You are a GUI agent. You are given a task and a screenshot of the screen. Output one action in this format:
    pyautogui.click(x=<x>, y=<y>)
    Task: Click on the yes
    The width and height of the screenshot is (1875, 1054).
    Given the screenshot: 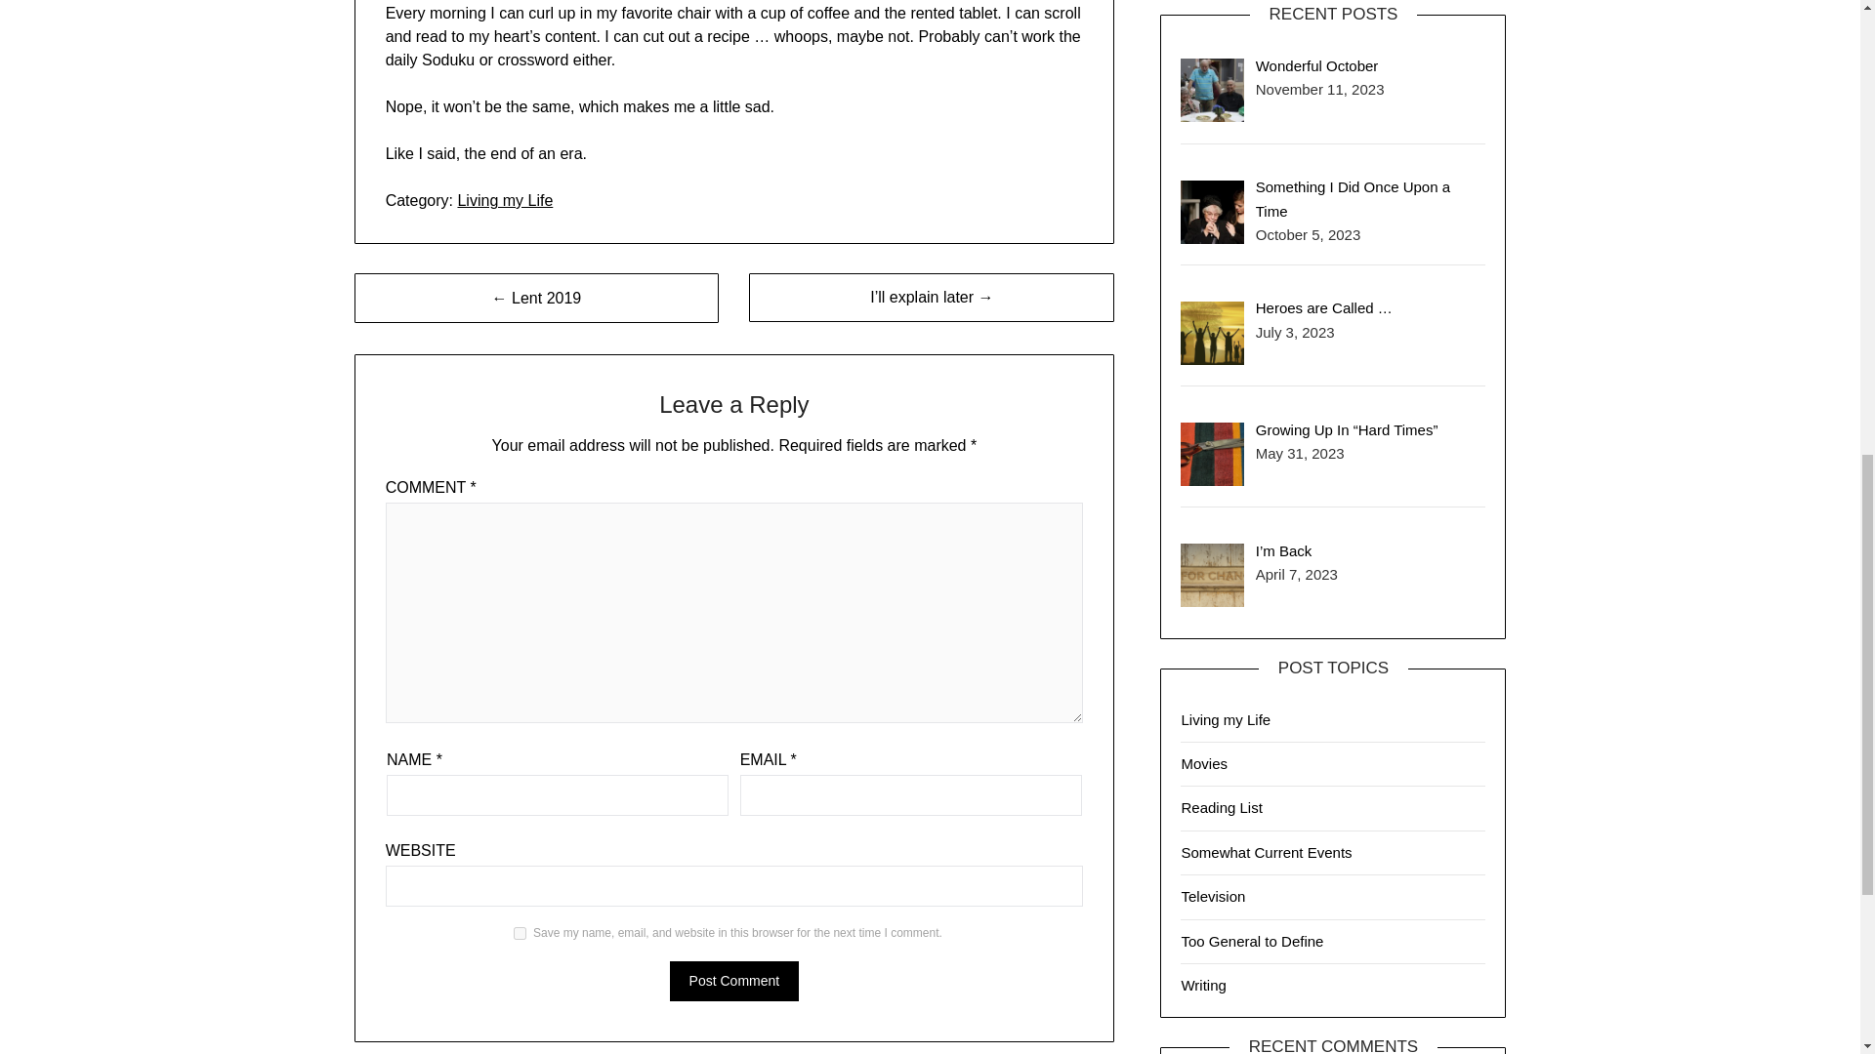 What is the action you would take?
    pyautogui.click(x=520, y=933)
    